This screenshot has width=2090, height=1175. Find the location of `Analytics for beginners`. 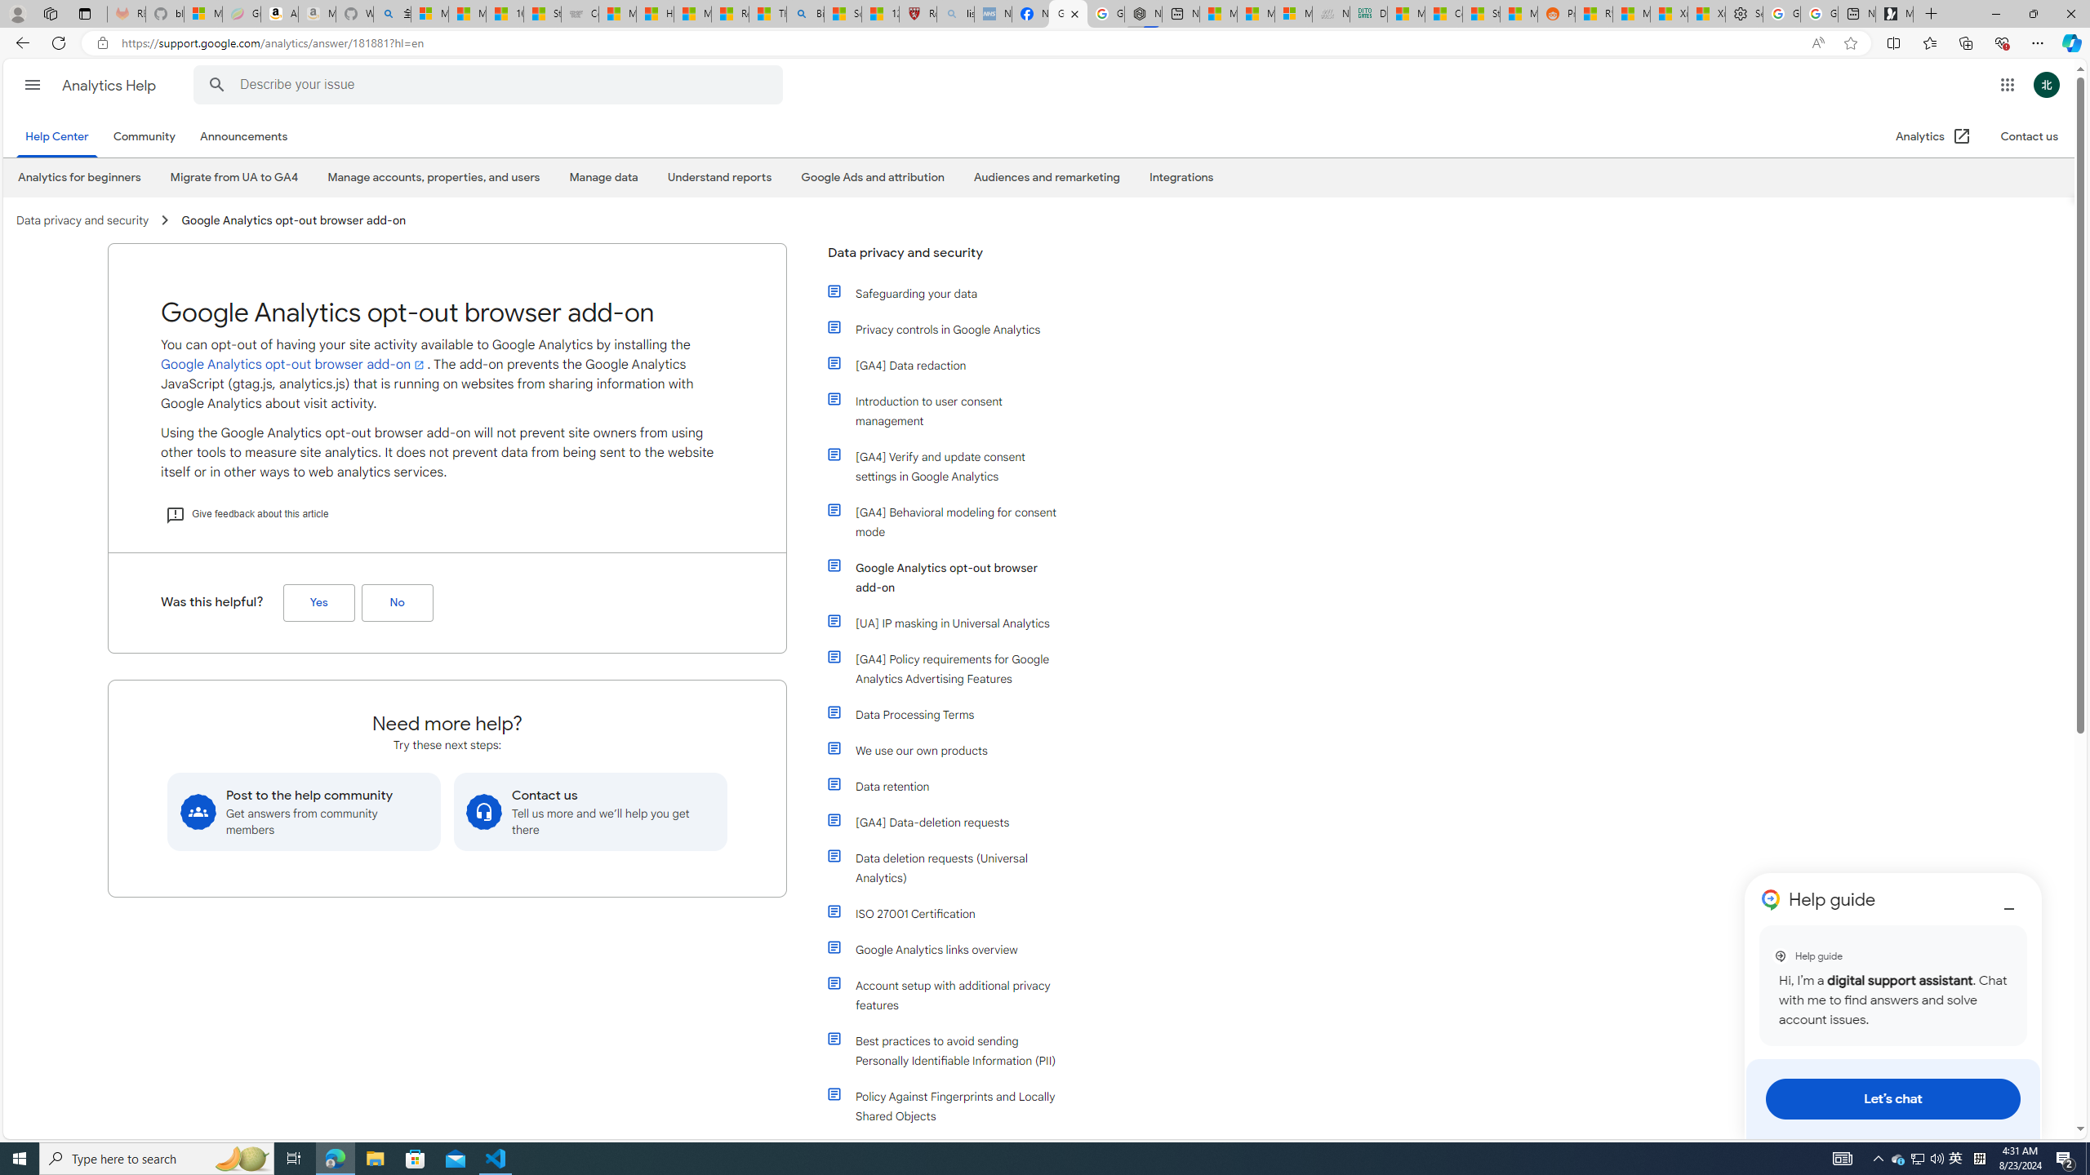

Analytics for beginners is located at coordinates (79, 178).